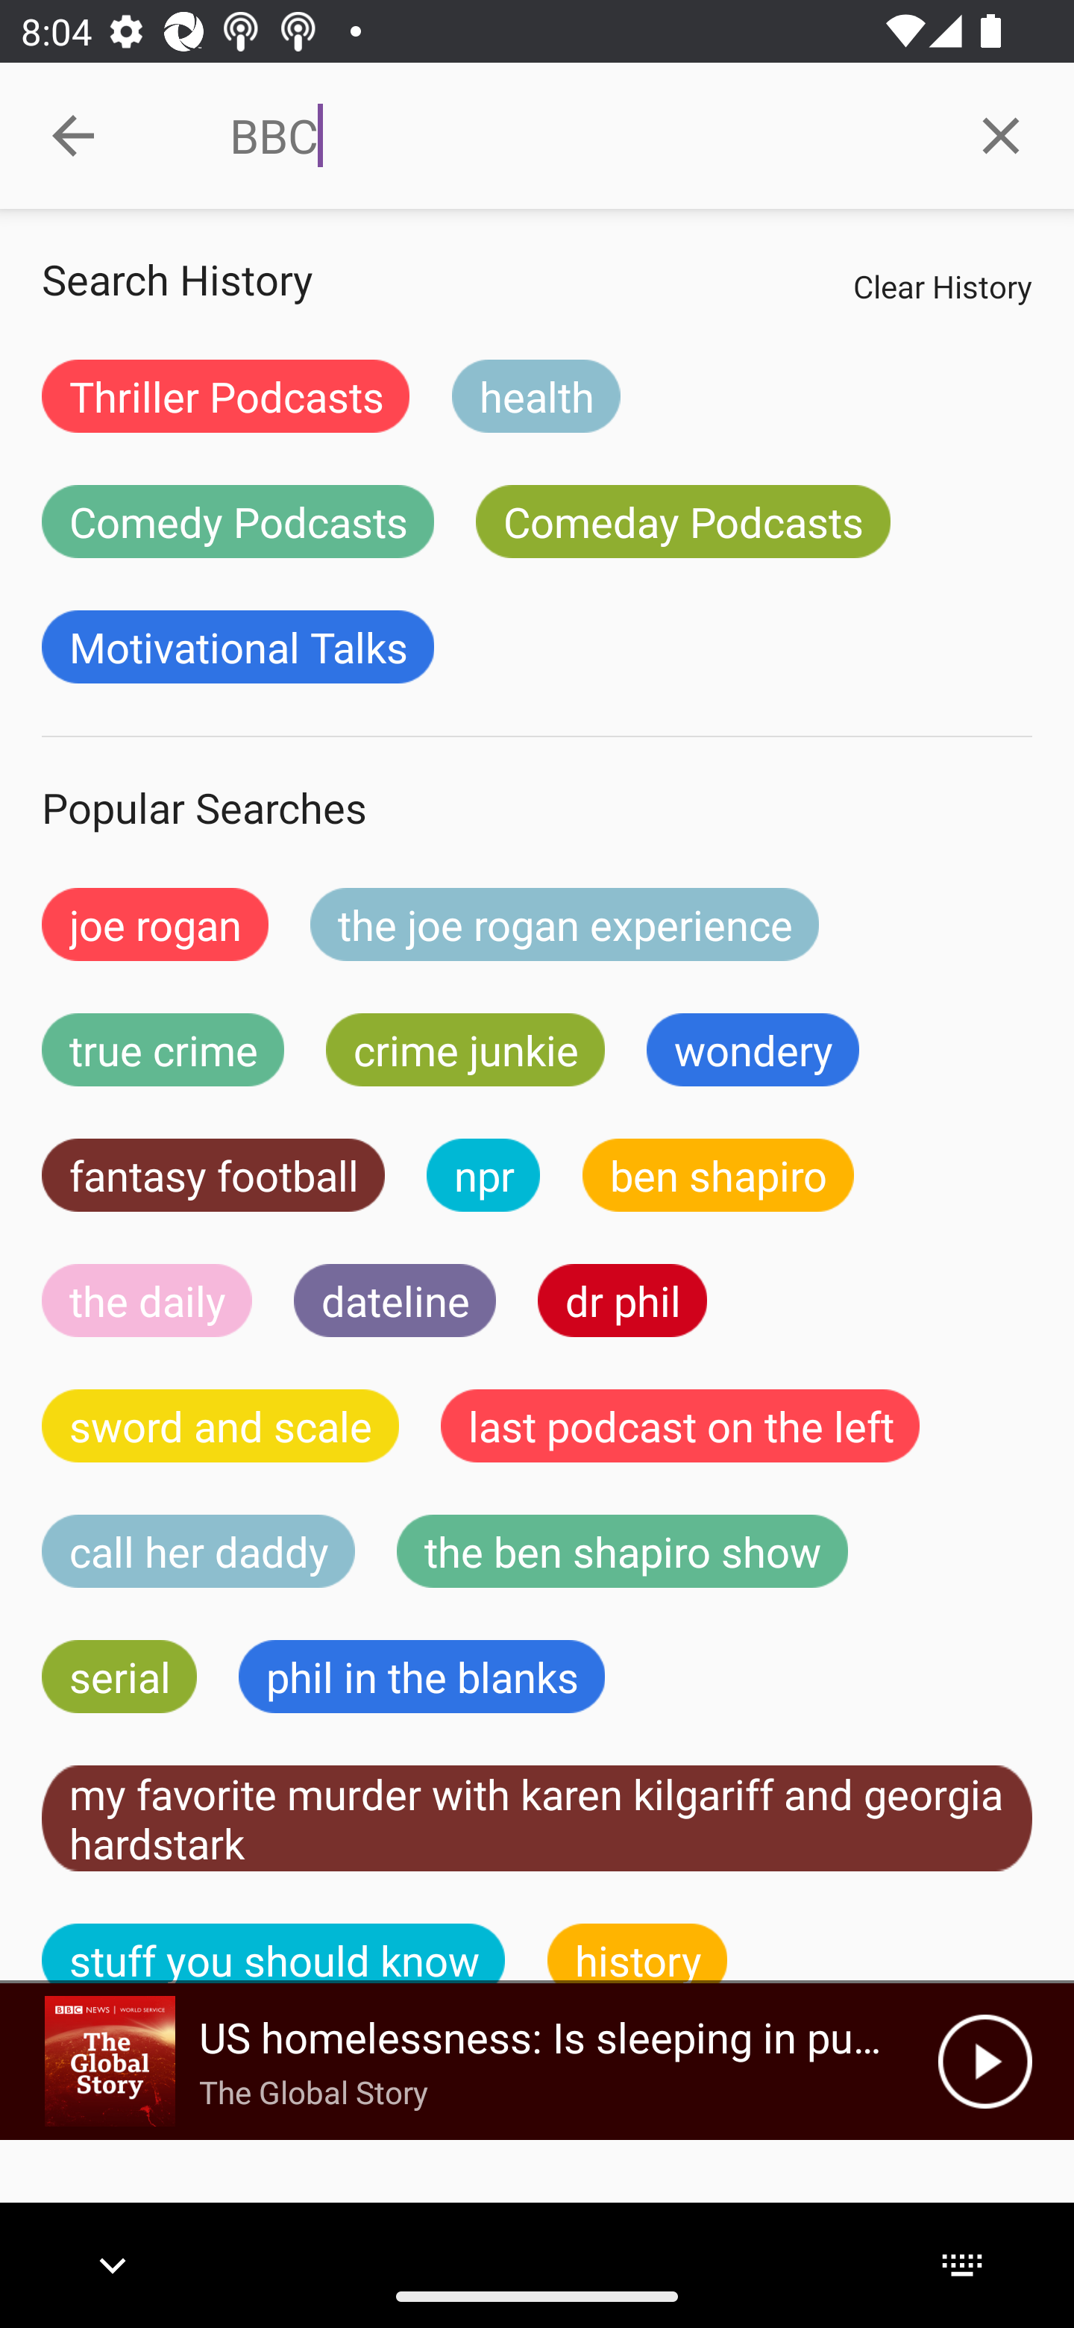 Image resolution: width=1074 pixels, height=2328 pixels. What do you see at coordinates (578, 136) in the screenshot?
I see `BBC` at bounding box center [578, 136].